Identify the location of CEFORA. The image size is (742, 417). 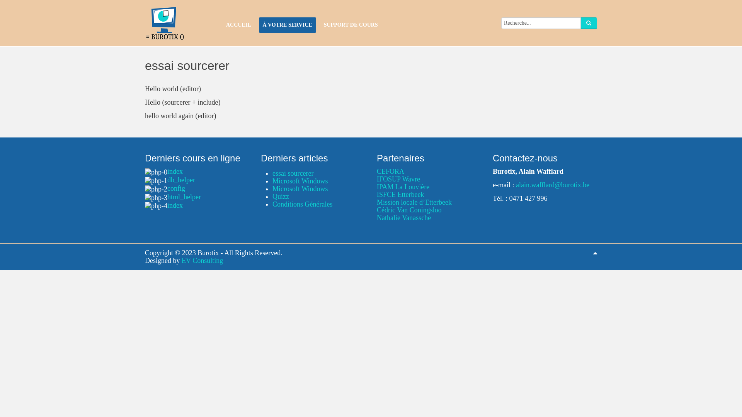
(390, 171).